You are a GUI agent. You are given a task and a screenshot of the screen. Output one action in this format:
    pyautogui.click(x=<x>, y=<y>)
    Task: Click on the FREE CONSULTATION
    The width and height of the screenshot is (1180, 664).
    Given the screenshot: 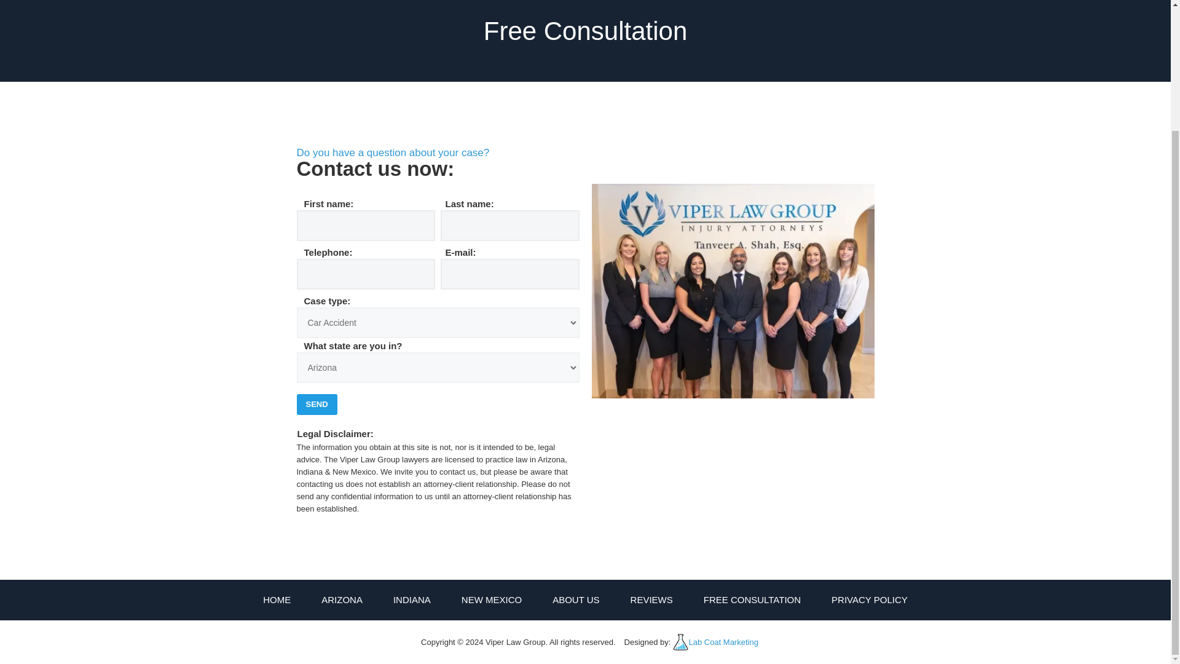 What is the action you would take?
    pyautogui.click(x=752, y=600)
    